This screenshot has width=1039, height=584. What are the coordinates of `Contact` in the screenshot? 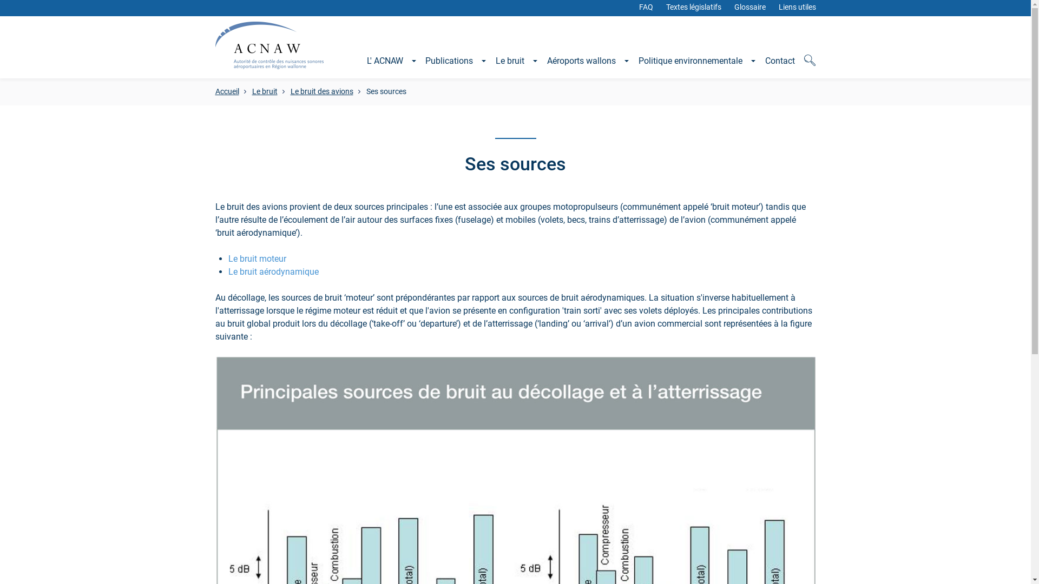 It's located at (780, 66).